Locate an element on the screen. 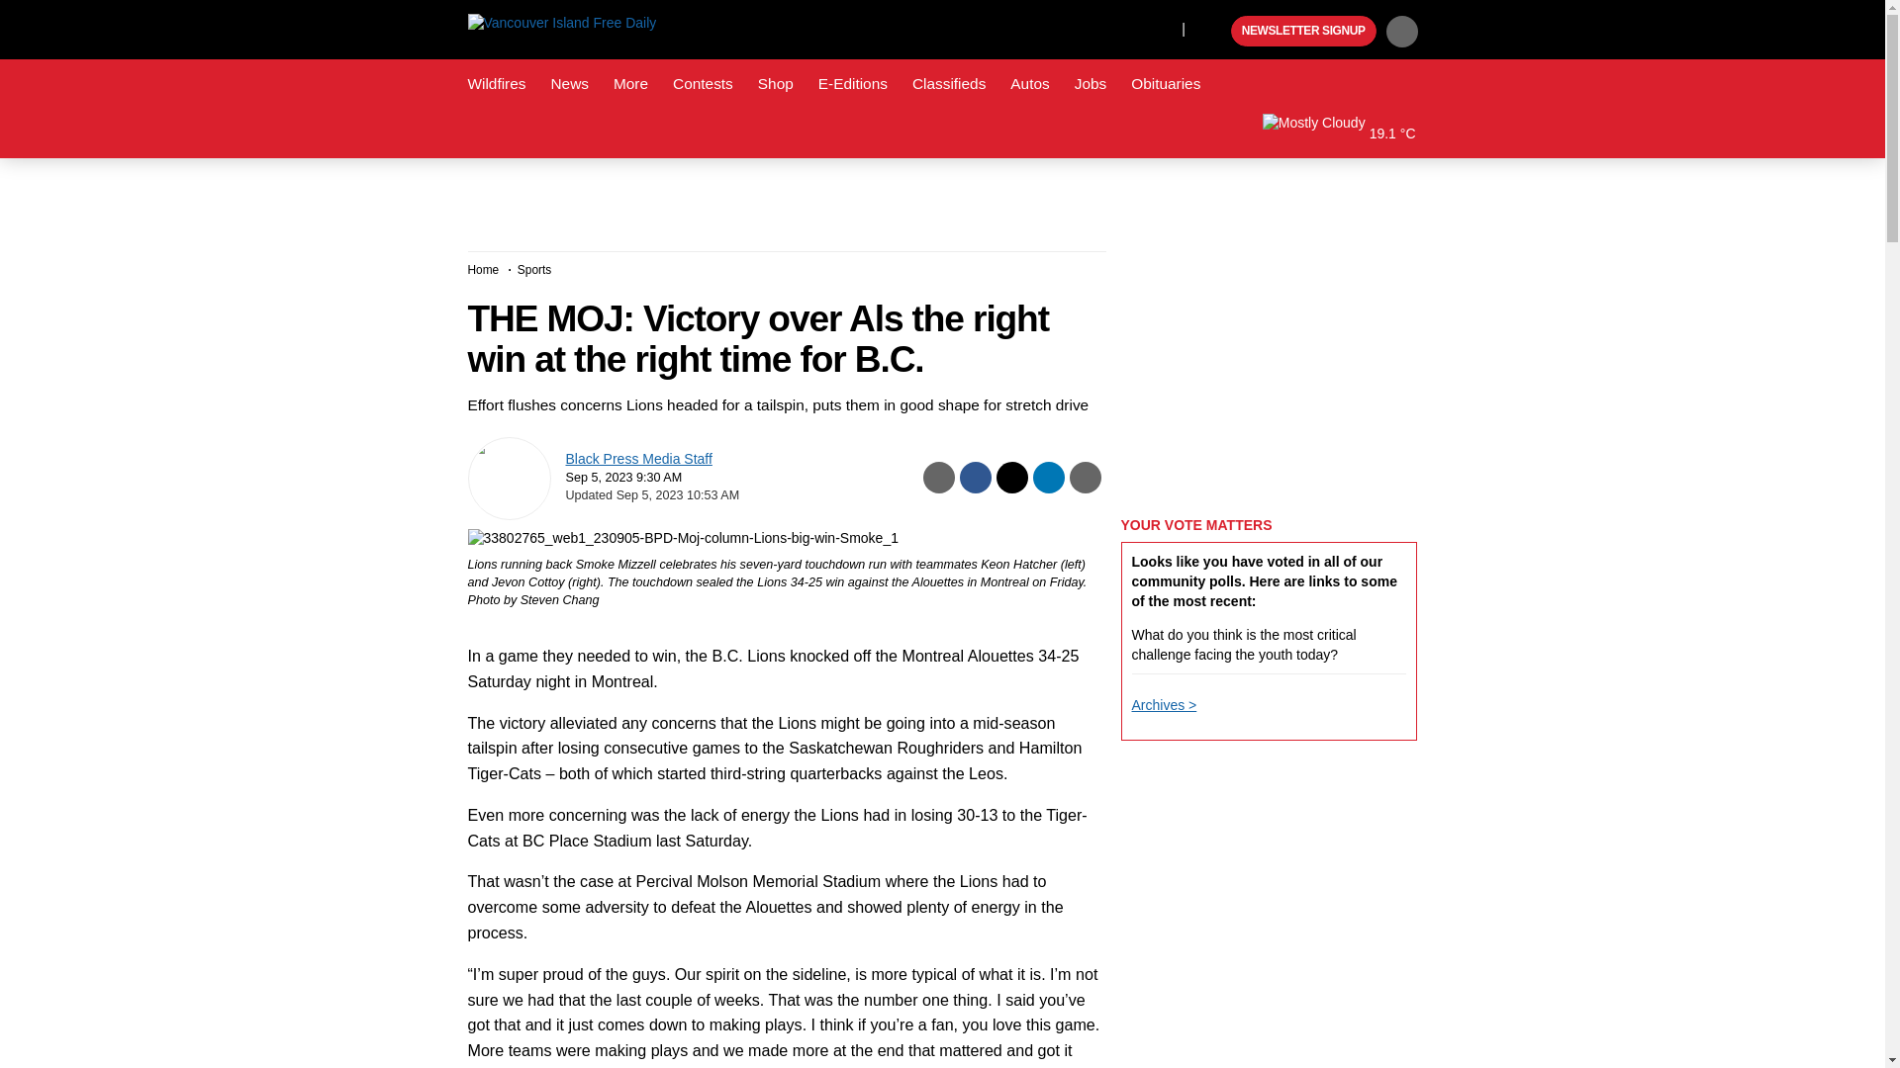 This screenshot has height=1068, width=1900. Black Press Media is located at coordinates (1213, 32).